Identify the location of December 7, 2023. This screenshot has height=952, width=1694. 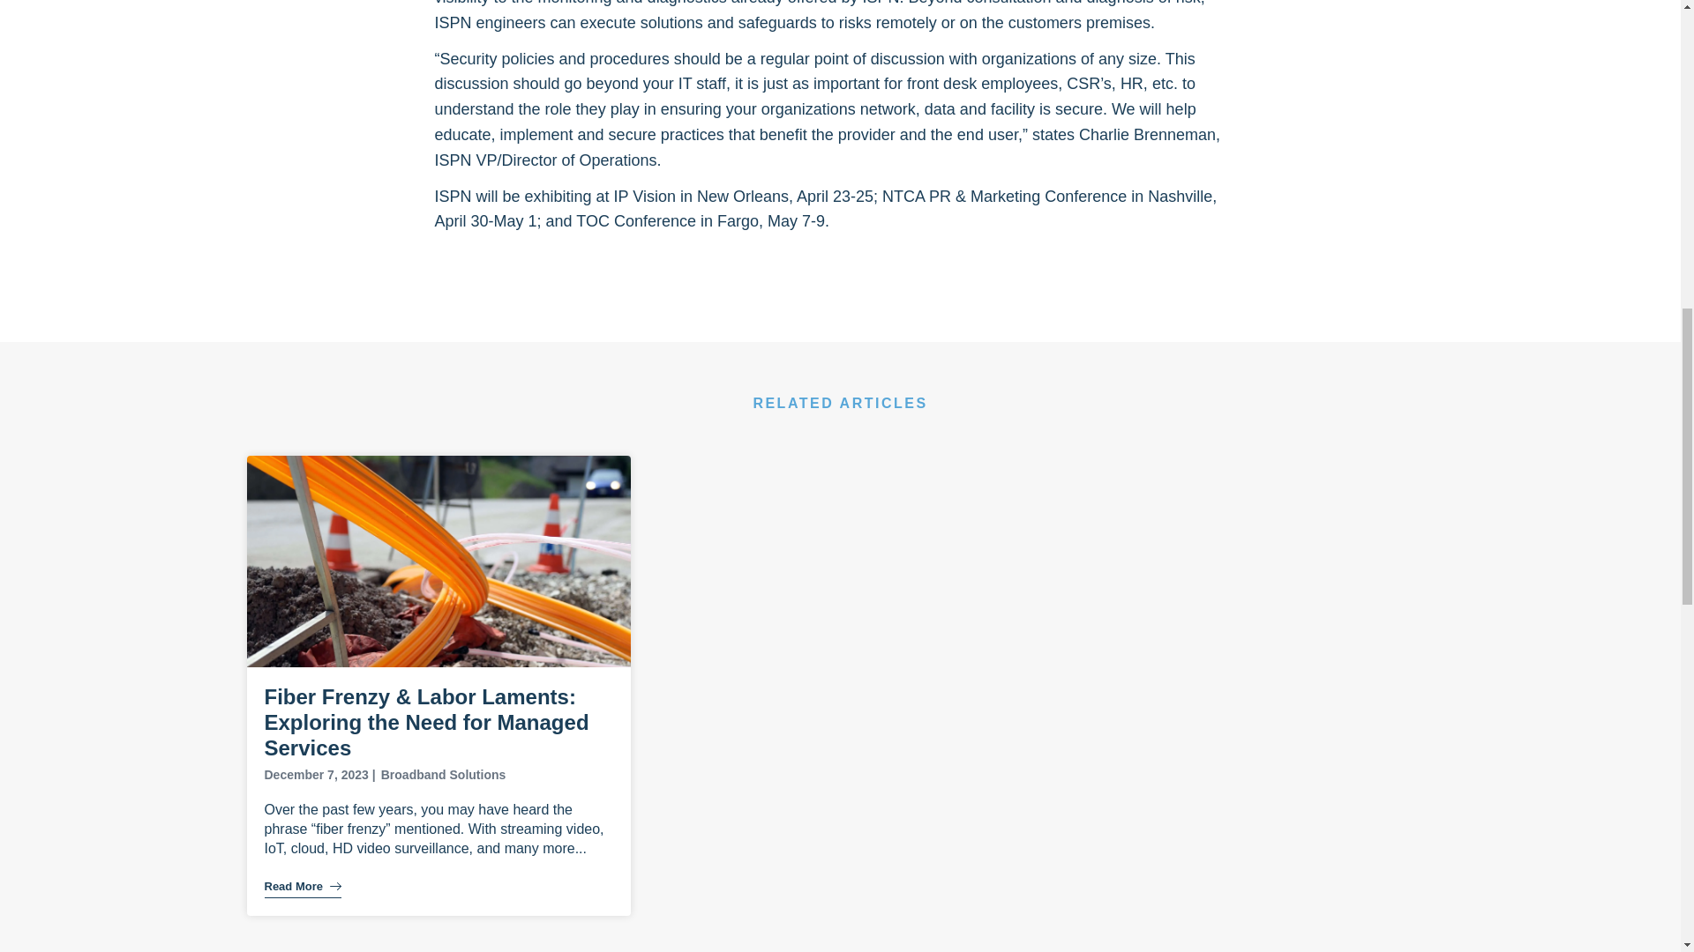
(316, 774).